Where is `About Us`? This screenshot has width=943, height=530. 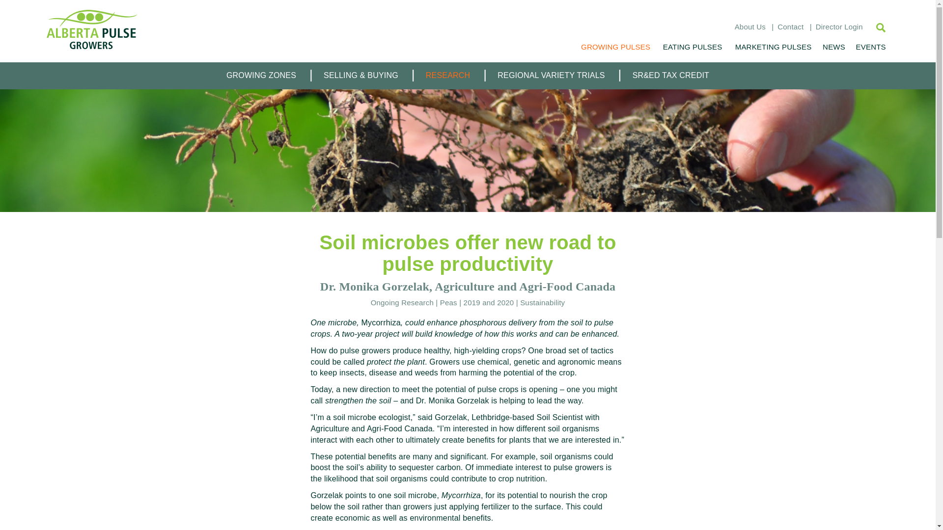
About Us is located at coordinates (750, 26).